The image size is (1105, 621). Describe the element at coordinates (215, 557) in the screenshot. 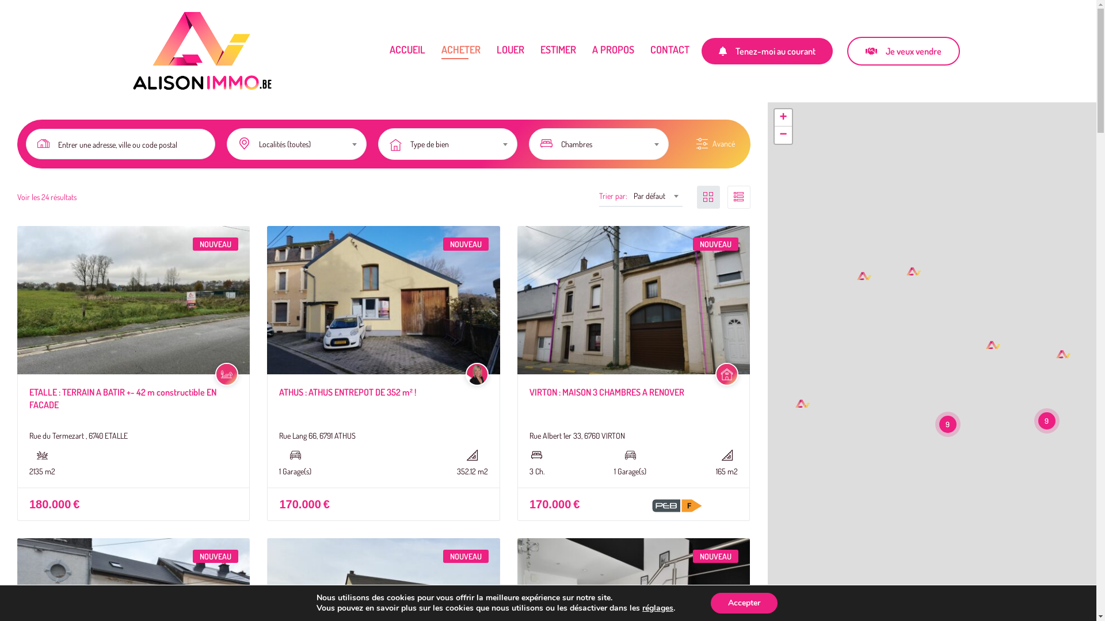

I see `NOUVEAU` at that location.